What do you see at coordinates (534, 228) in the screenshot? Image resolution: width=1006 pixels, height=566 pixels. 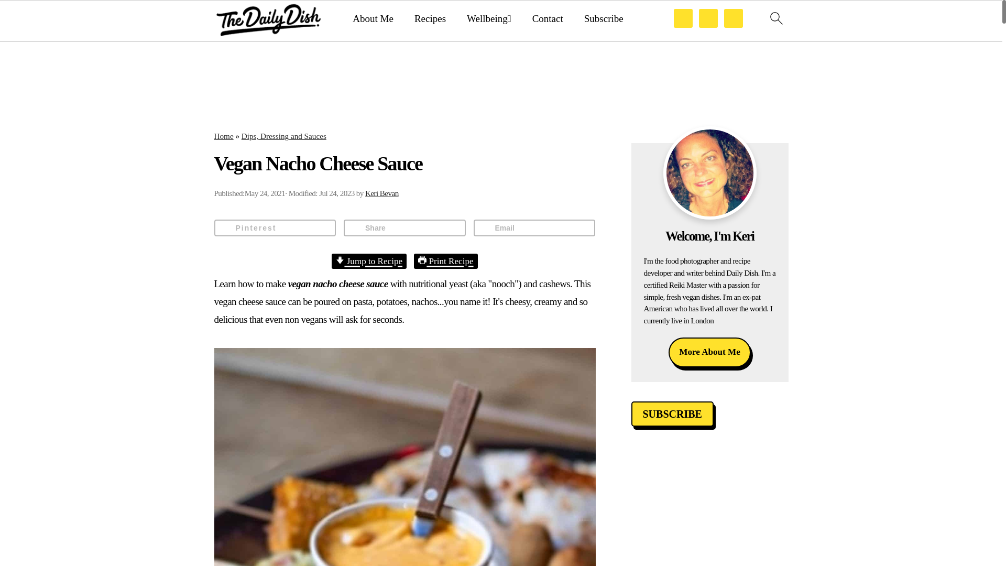 I see `Send over email` at bounding box center [534, 228].